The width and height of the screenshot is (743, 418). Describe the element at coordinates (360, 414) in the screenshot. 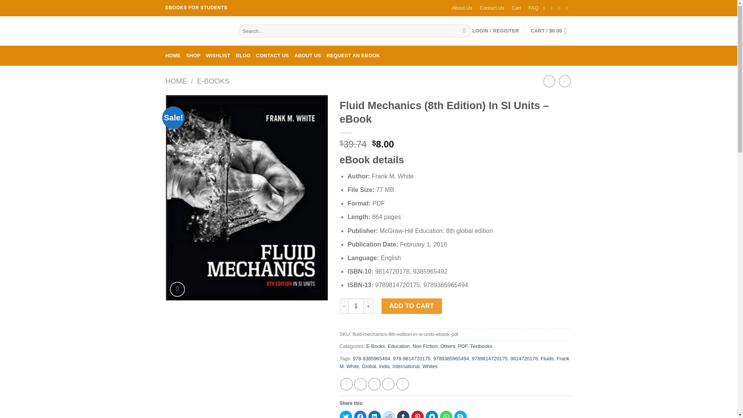

I see `Click to share on Facebook` at that location.